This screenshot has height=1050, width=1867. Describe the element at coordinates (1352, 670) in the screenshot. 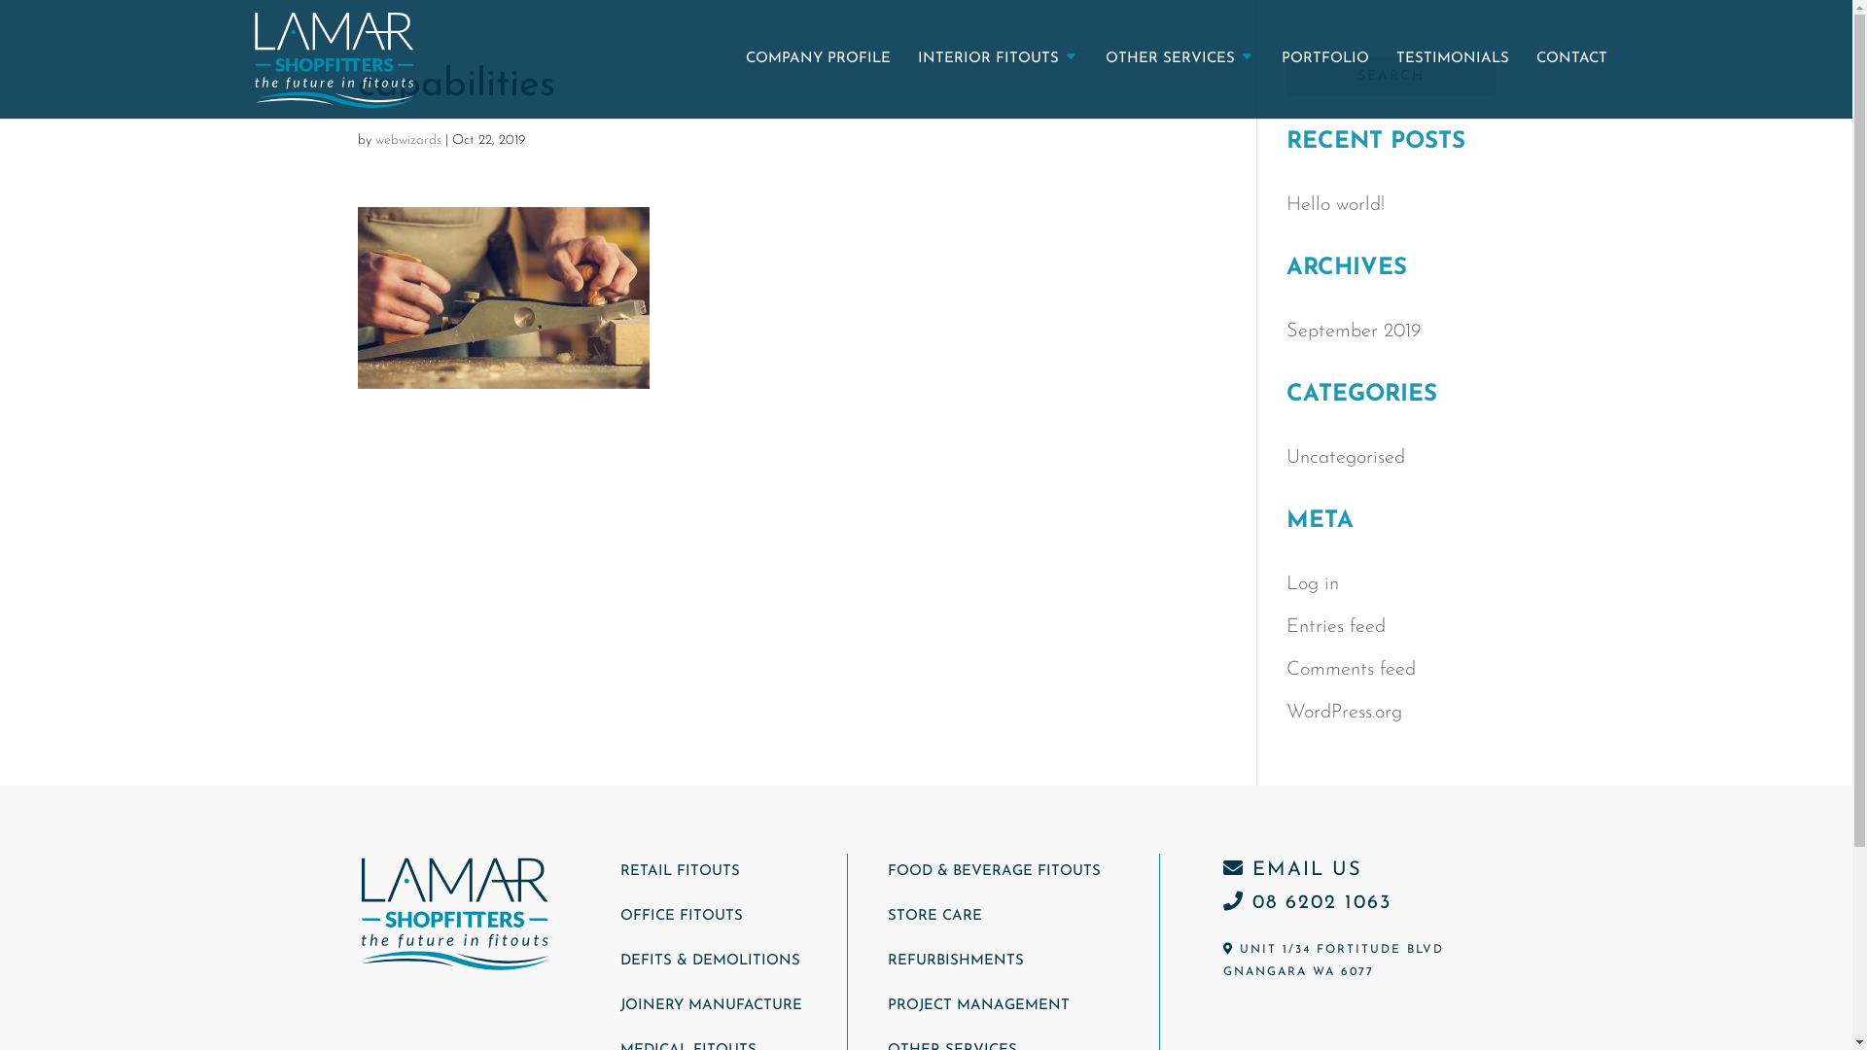

I see `Comments feed` at that location.